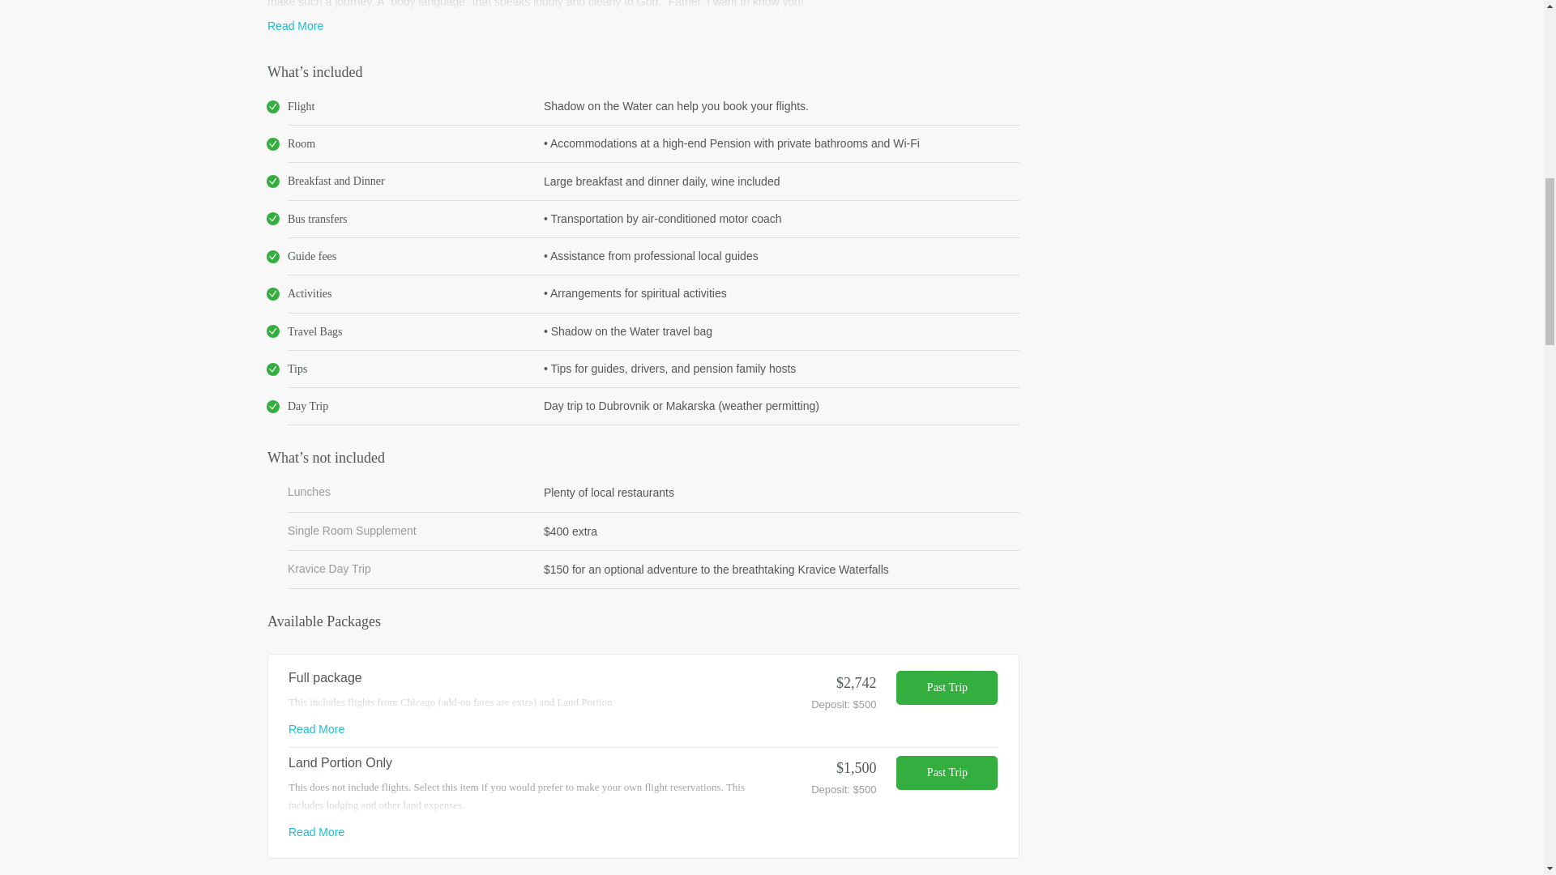 This screenshot has height=875, width=1556. What do you see at coordinates (295, 25) in the screenshot?
I see `Read More` at bounding box center [295, 25].